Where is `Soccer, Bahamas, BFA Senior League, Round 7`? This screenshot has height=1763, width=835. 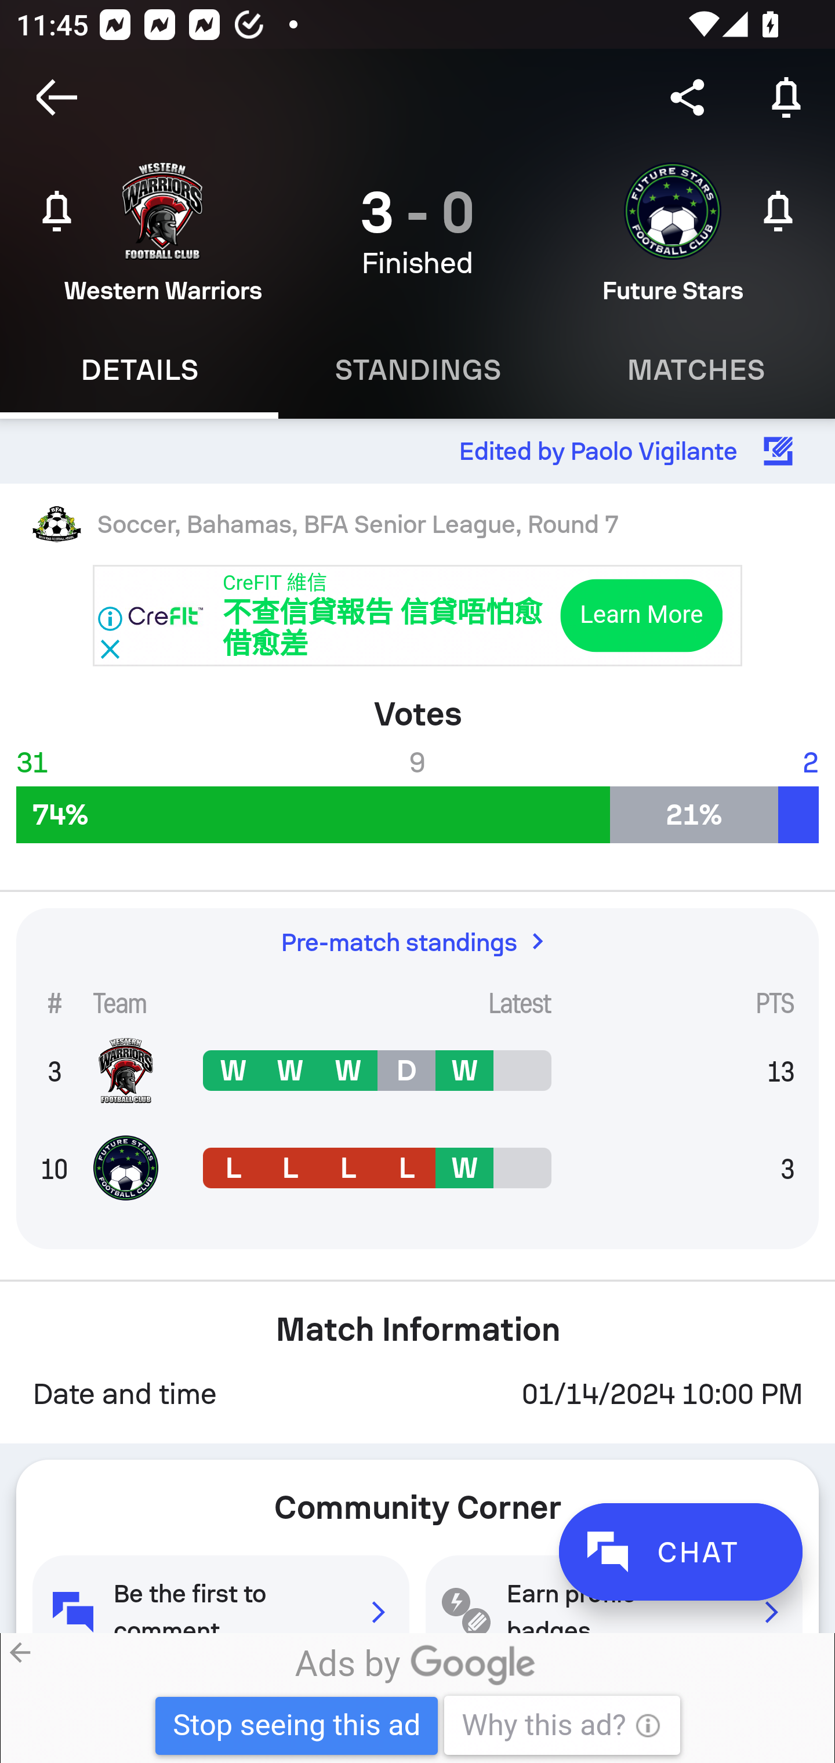 Soccer, Bahamas, BFA Senior League, Round 7 is located at coordinates (418, 523).